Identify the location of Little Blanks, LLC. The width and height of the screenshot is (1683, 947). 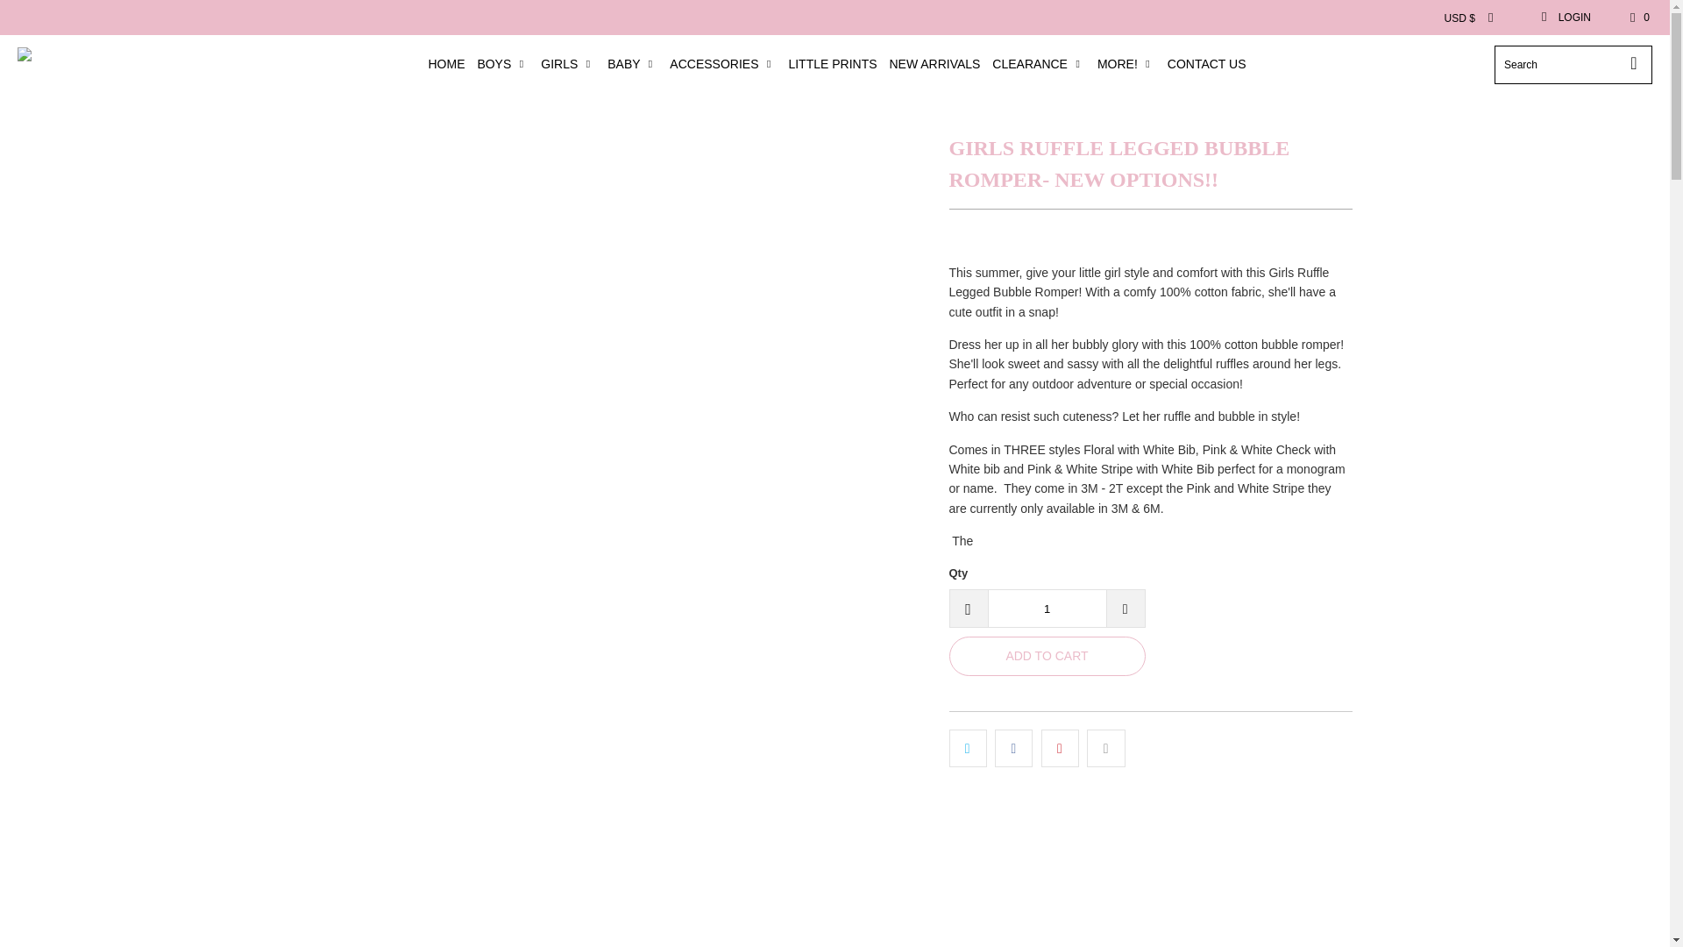
(98, 65).